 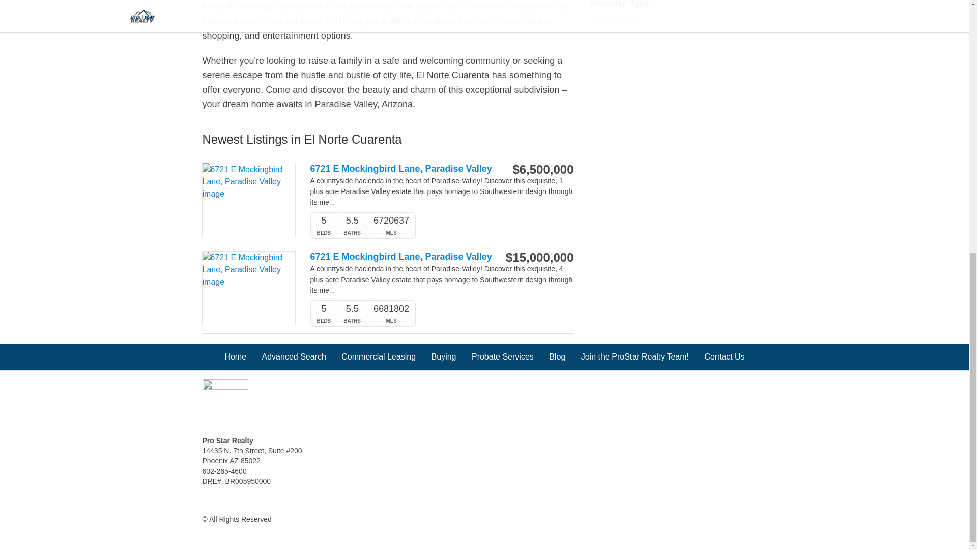 I want to click on Contact Us, so click(x=725, y=356).